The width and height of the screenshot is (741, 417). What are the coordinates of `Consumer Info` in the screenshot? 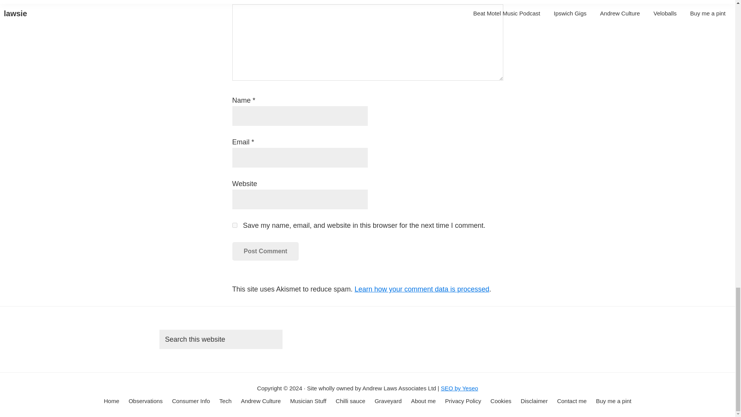 It's located at (191, 401).